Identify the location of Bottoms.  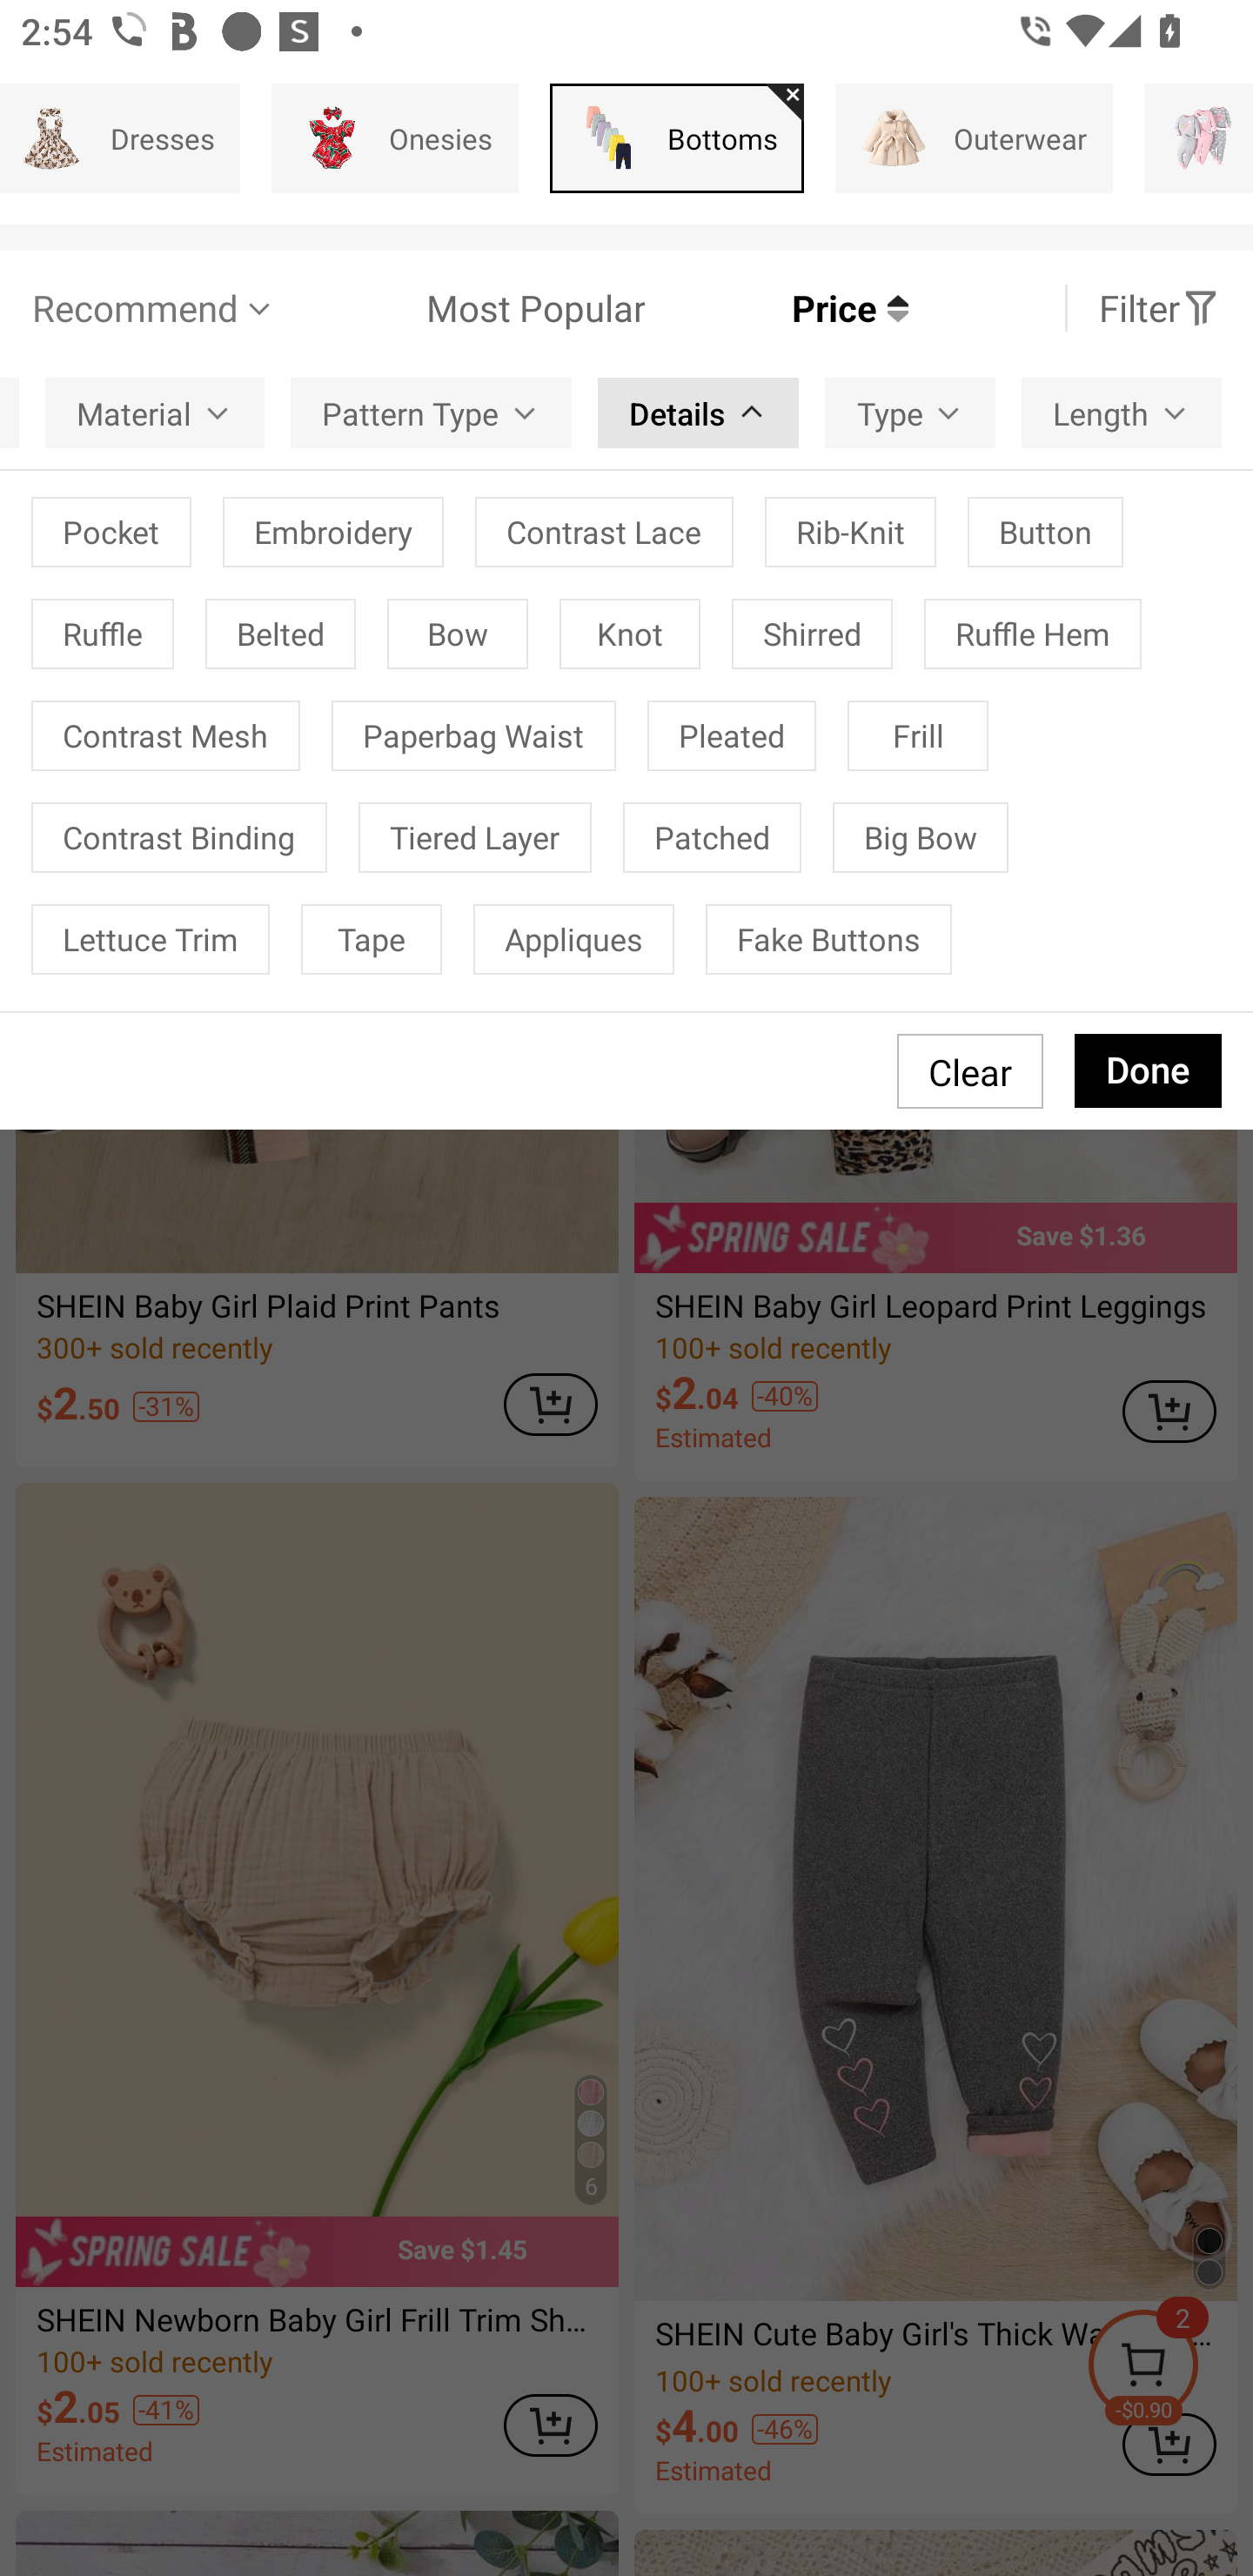
(677, 138).